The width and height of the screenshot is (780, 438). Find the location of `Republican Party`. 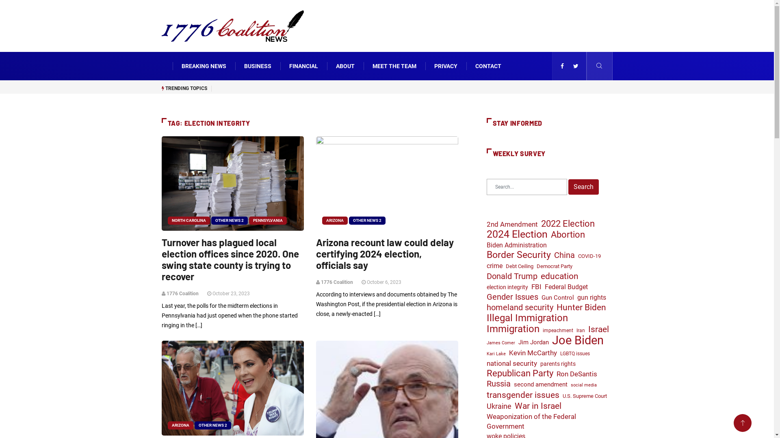

Republican Party is located at coordinates (520, 374).